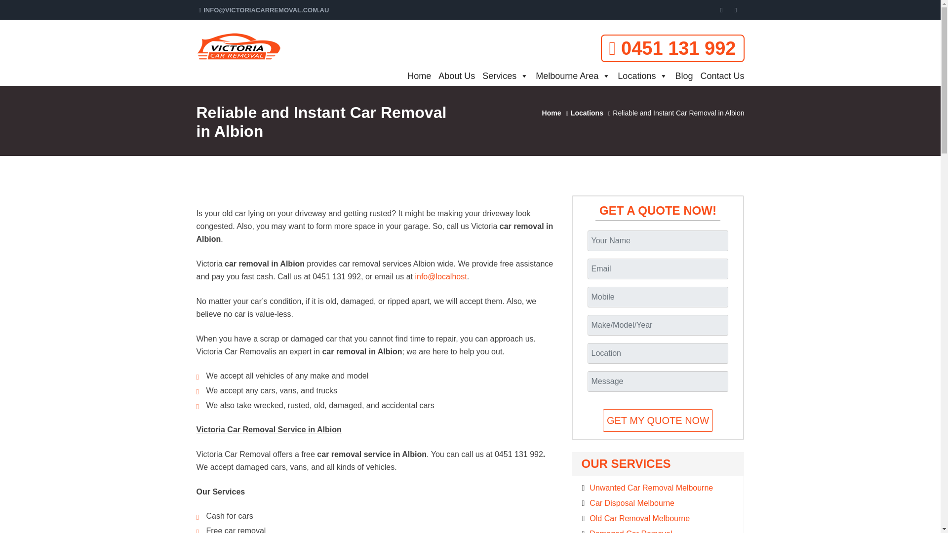 The height and width of the screenshot is (533, 948). What do you see at coordinates (639, 76) in the screenshot?
I see `Locations` at bounding box center [639, 76].